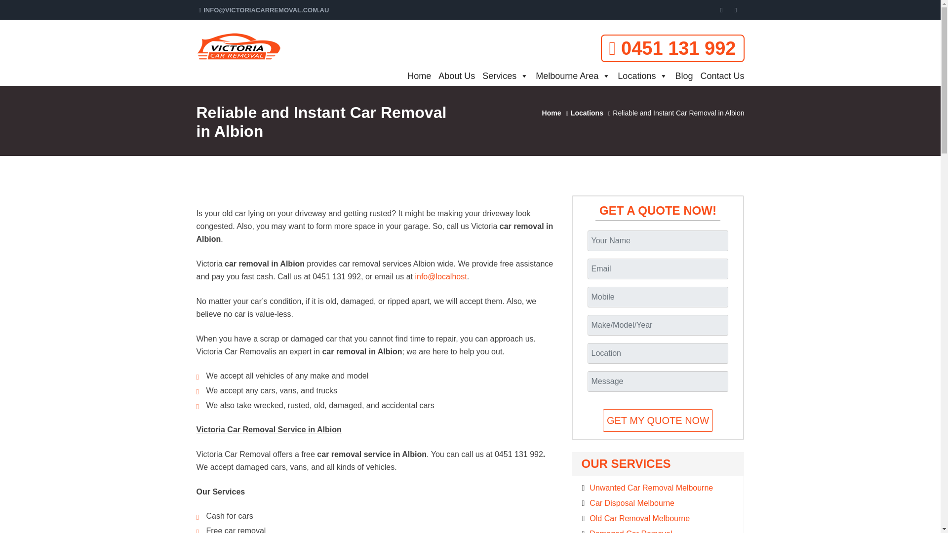 The height and width of the screenshot is (533, 948). What do you see at coordinates (639, 76) in the screenshot?
I see `Locations` at bounding box center [639, 76].